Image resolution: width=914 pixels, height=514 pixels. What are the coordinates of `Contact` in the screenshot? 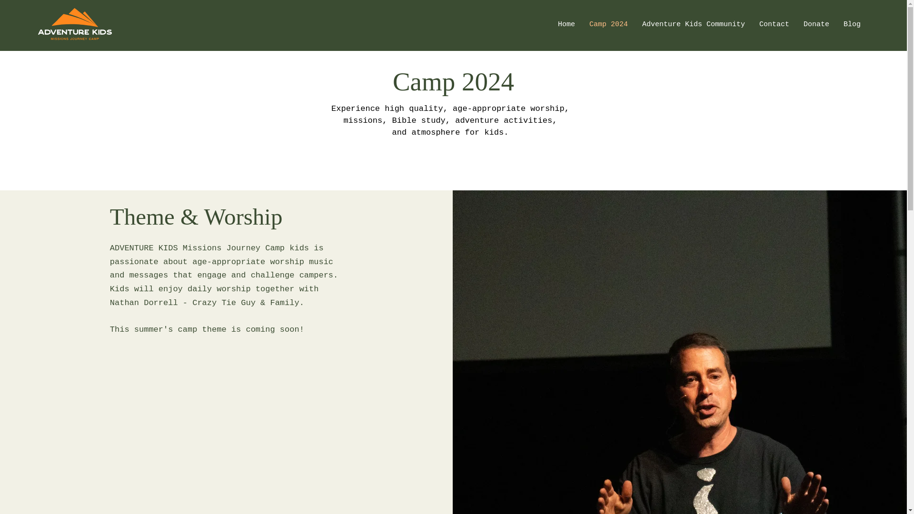 It's located at (774, 25).